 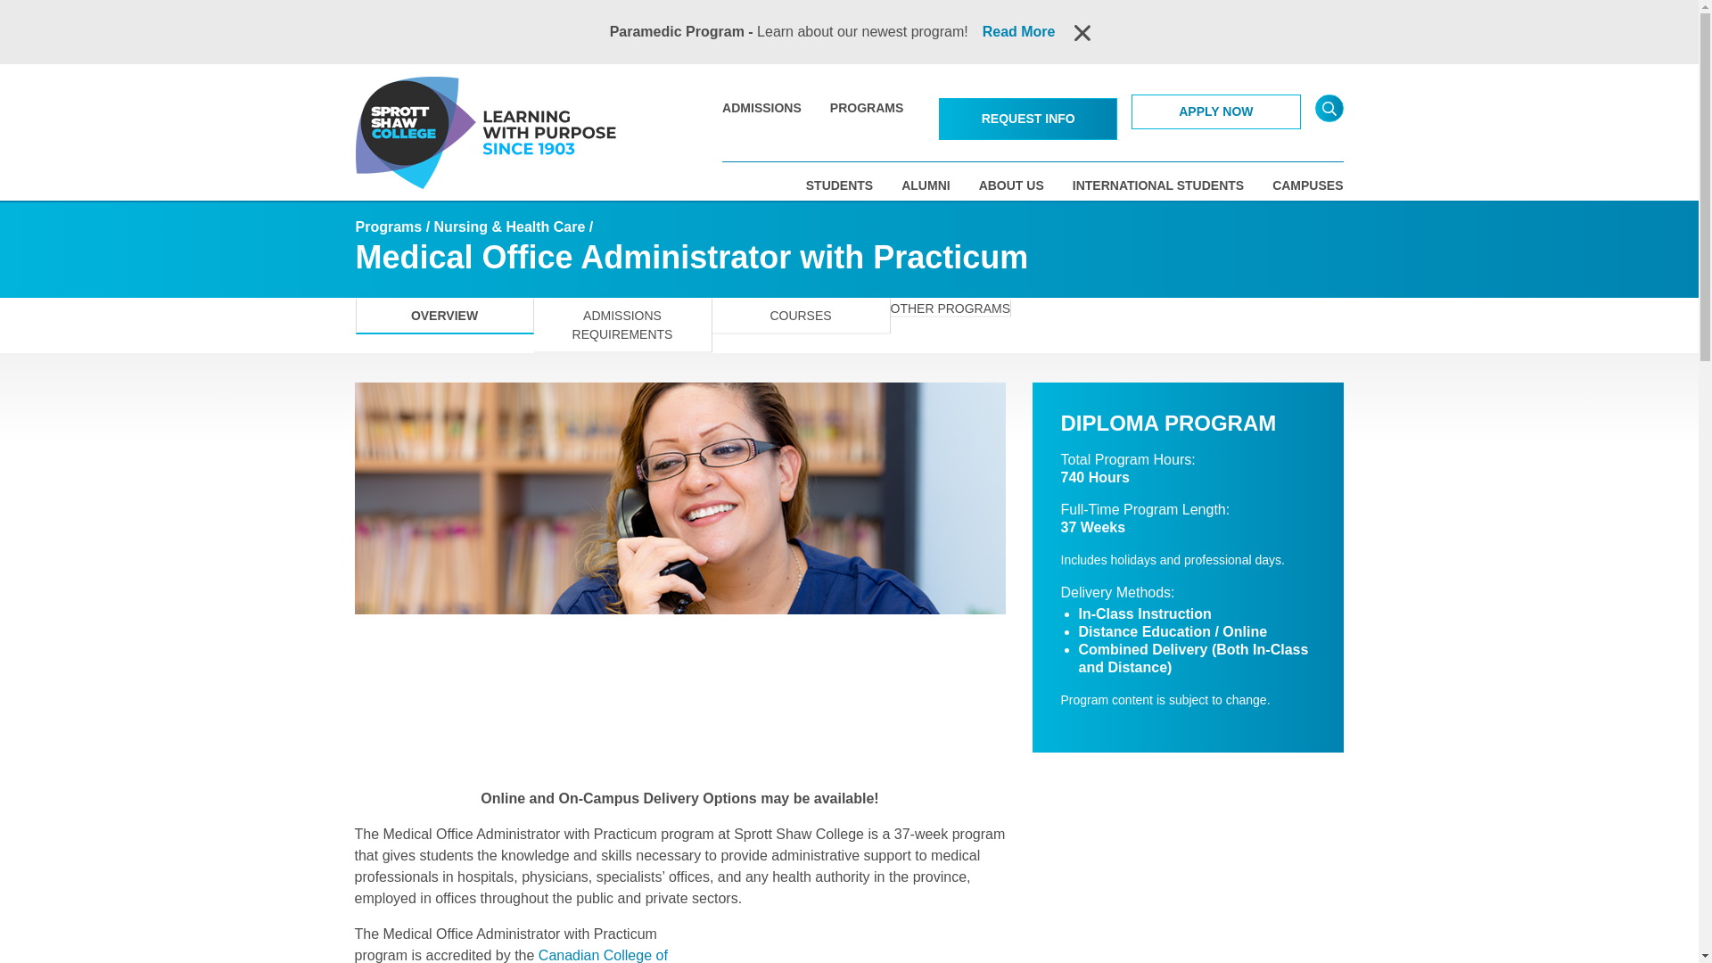 I want to click on CAMPUSES, so click(x=1307, y=185).